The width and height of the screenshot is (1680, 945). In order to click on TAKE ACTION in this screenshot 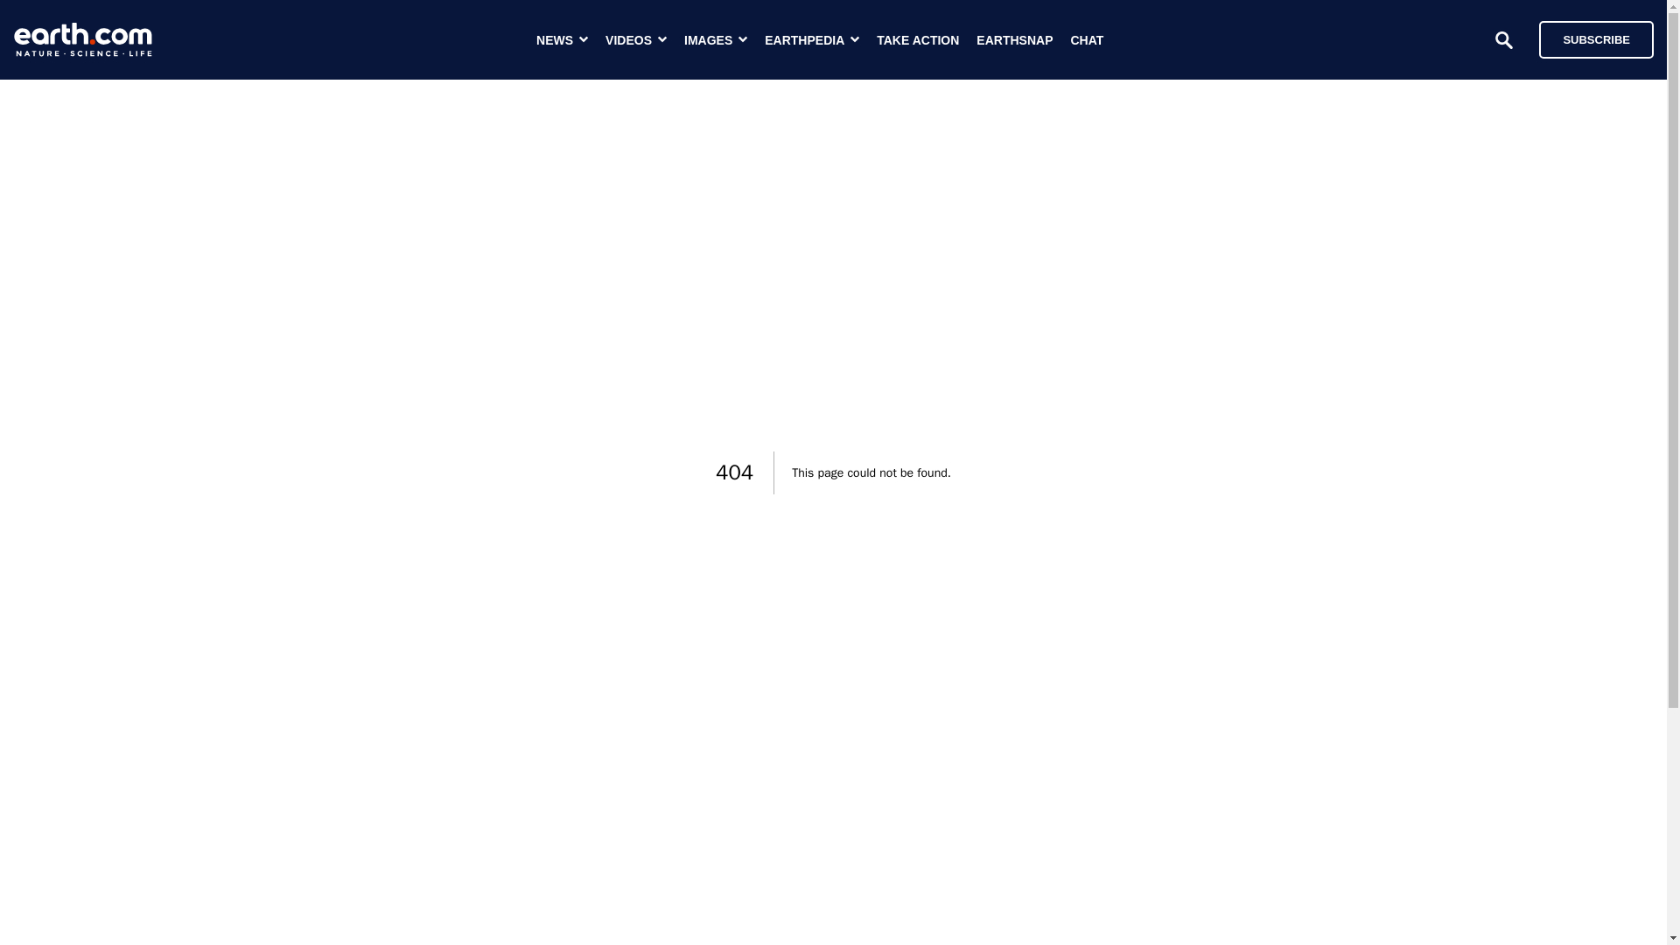, I will do `click(918, 40)`.